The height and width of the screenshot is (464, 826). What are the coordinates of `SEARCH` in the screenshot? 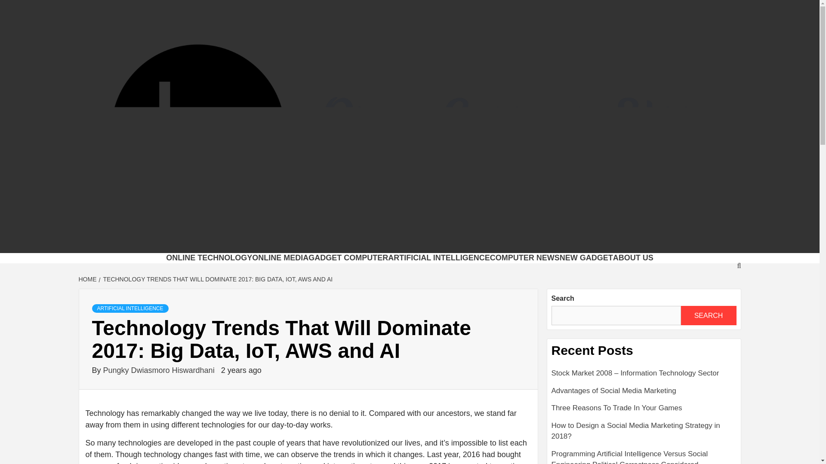 It's located at (708, 315).